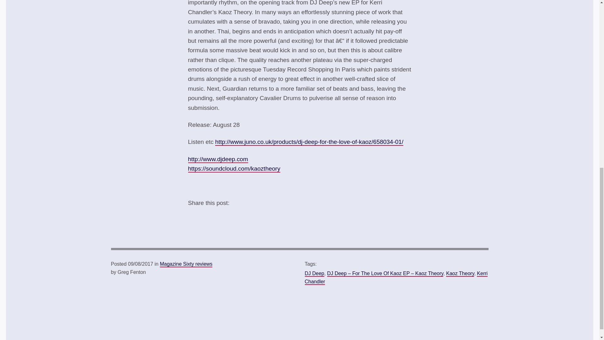 This screenshot has height=340, width=604. I want to click on Kaoz Theory, so click(460, 274).